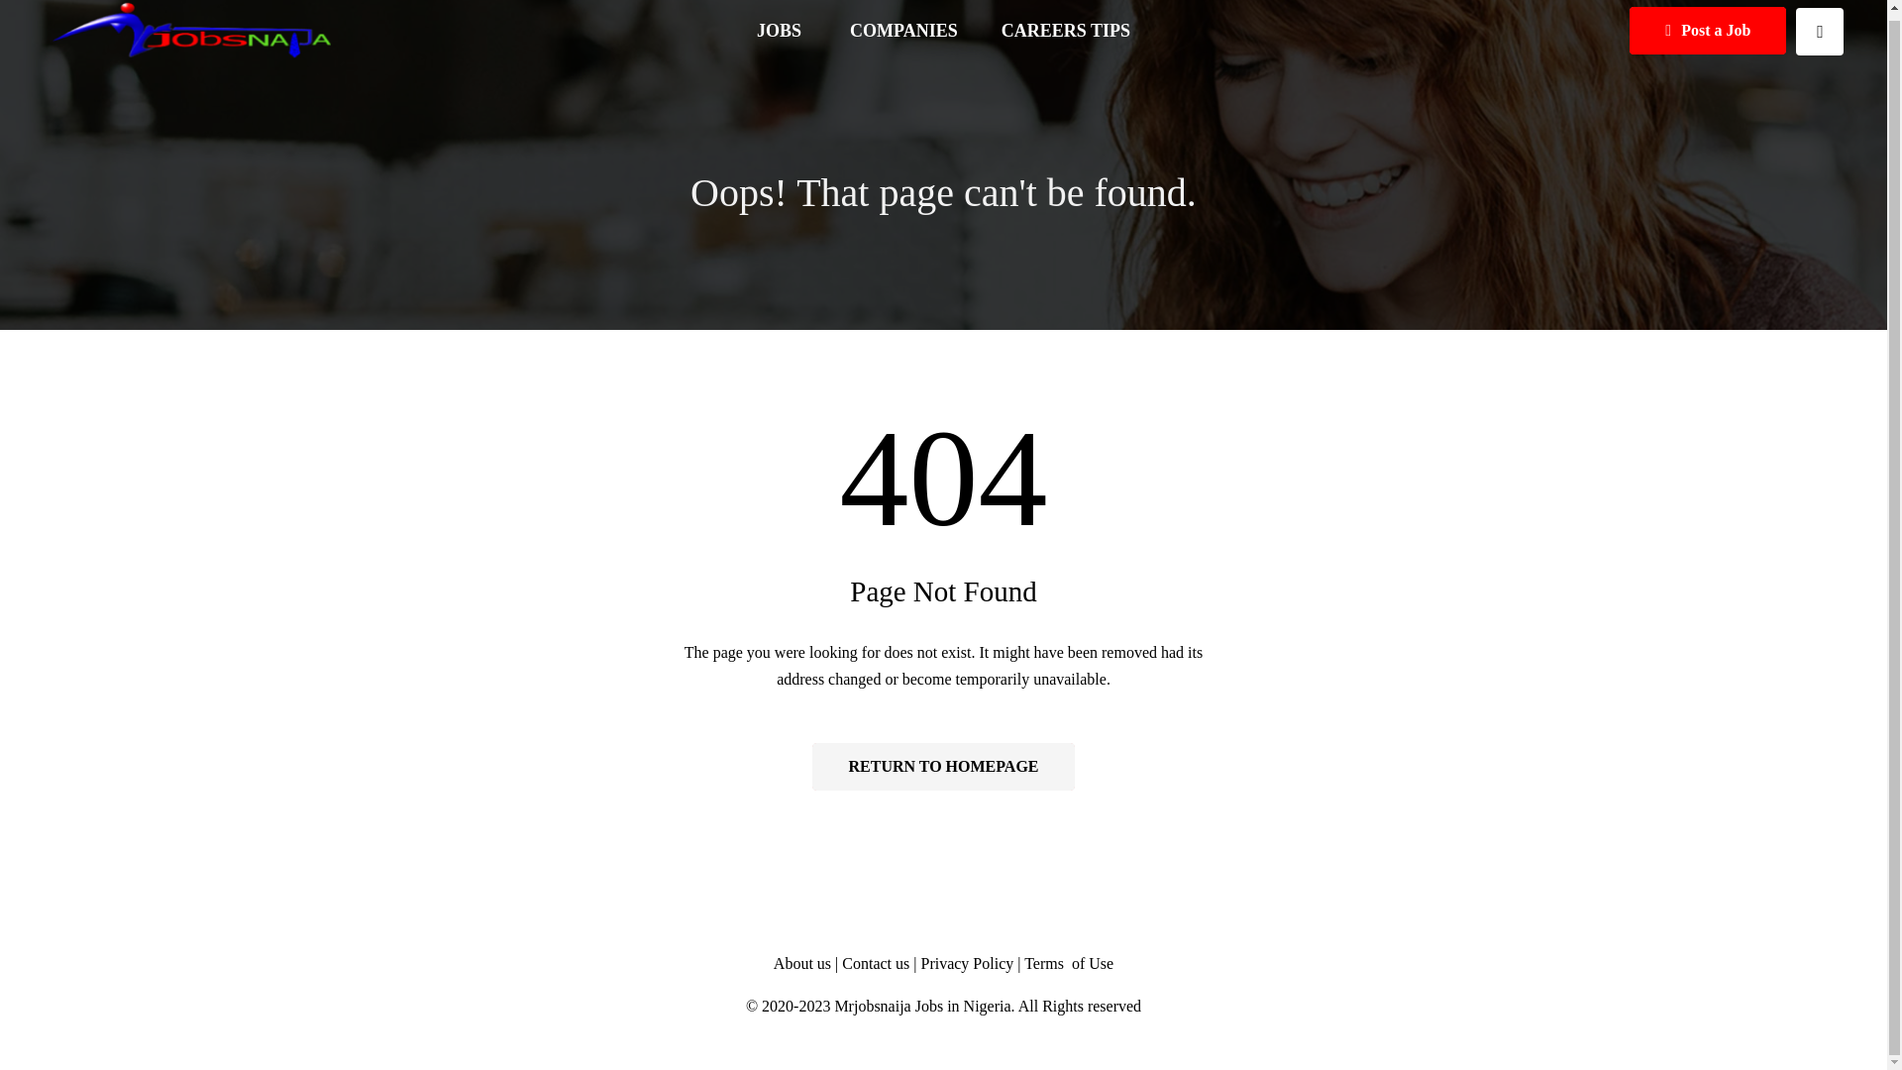 Image resolution: width=1902 pixels, height=1070 pixels. I want to click on RETURN TO HOMEPAGE, so click(943, 767).